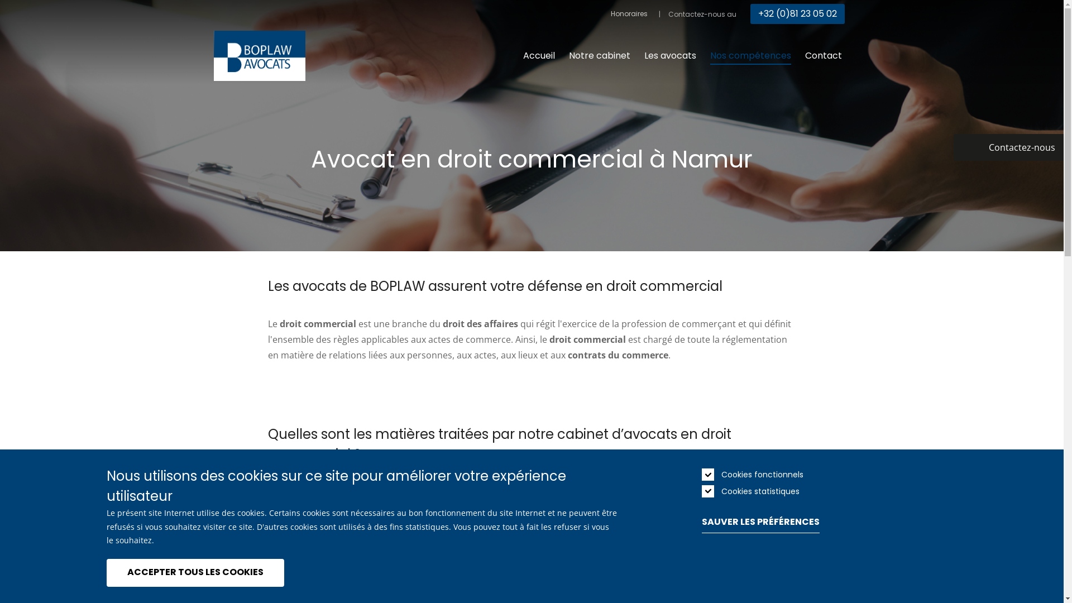 Image resolution: width=1072 pixels, height=603 pixels. I want to click on Notre cabinet, so click(599, 56).